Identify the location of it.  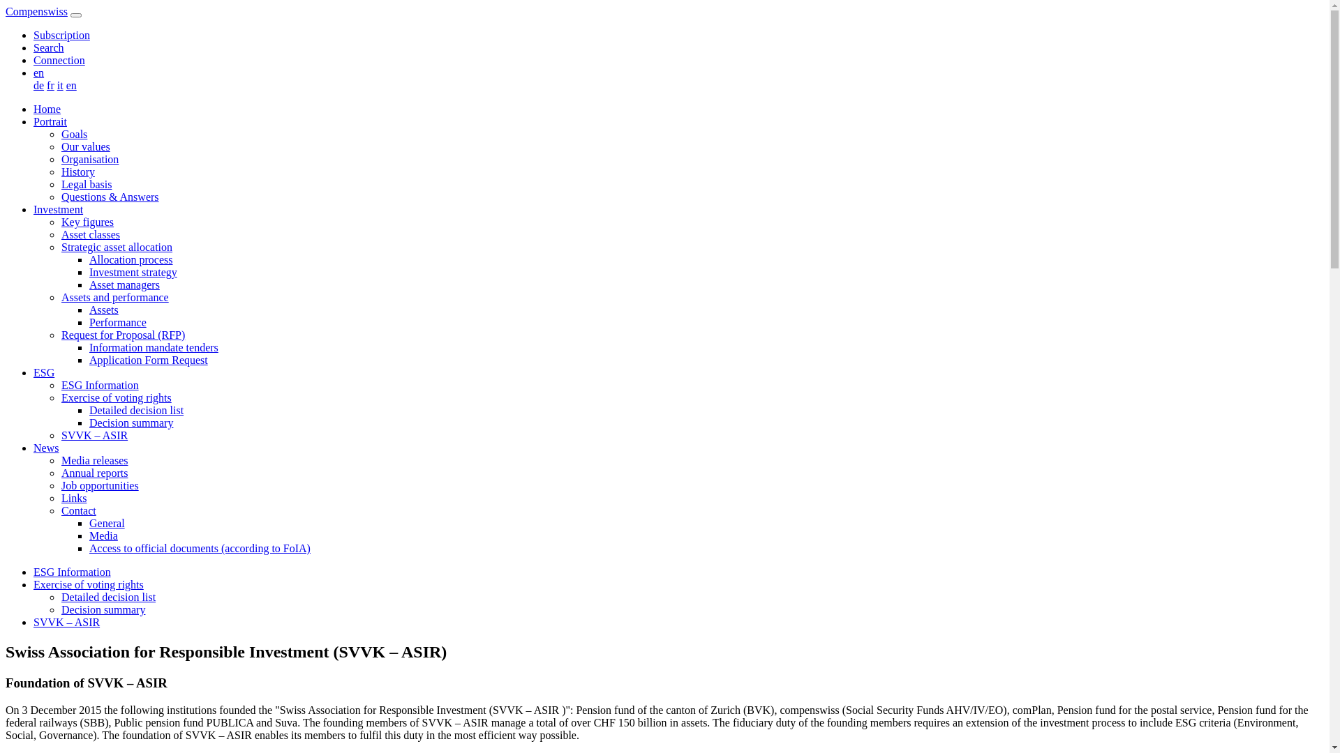
(60, 85).